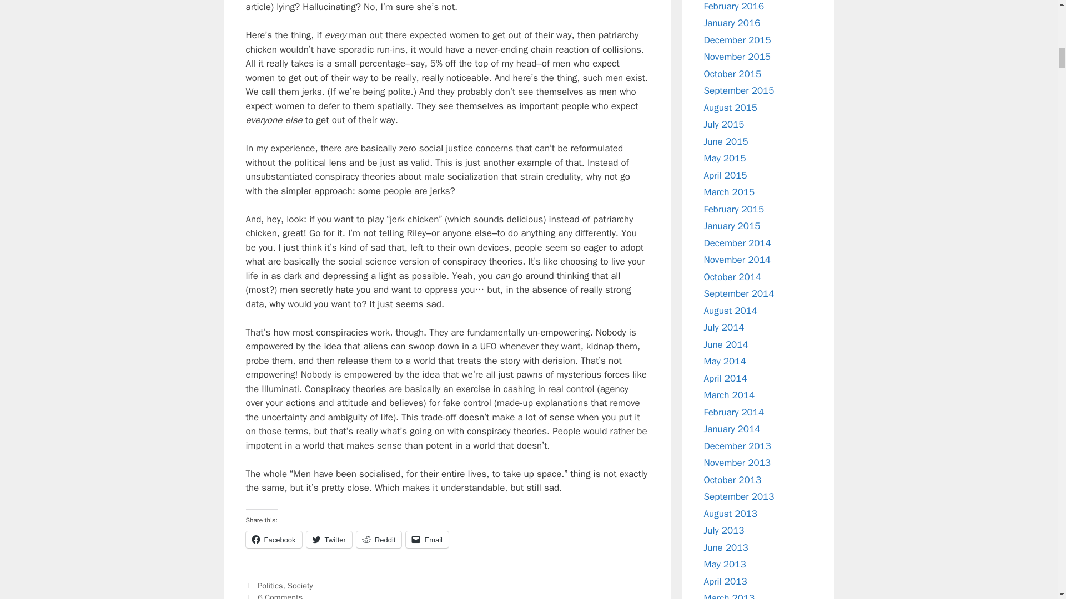 The image size is (1066, 599). What do you see at coordinates (329, 539) in the screenshot?
I see `Twitter` at bounding box center [329, 539].